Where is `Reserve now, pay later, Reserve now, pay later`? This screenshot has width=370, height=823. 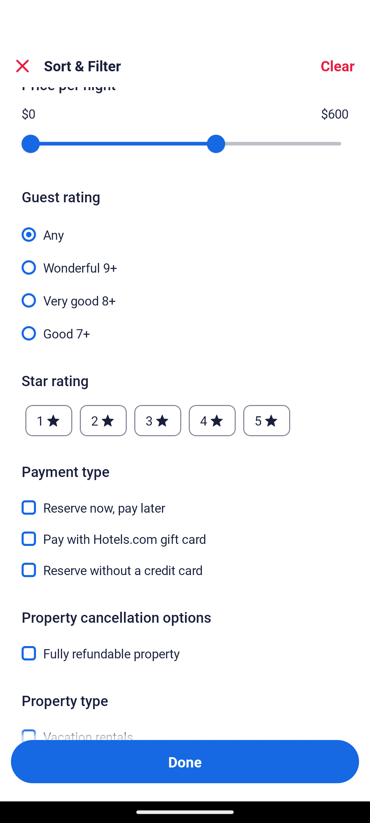 Reserve now, pay later, Reserve now, pay later is located at coordinates (185, 502).